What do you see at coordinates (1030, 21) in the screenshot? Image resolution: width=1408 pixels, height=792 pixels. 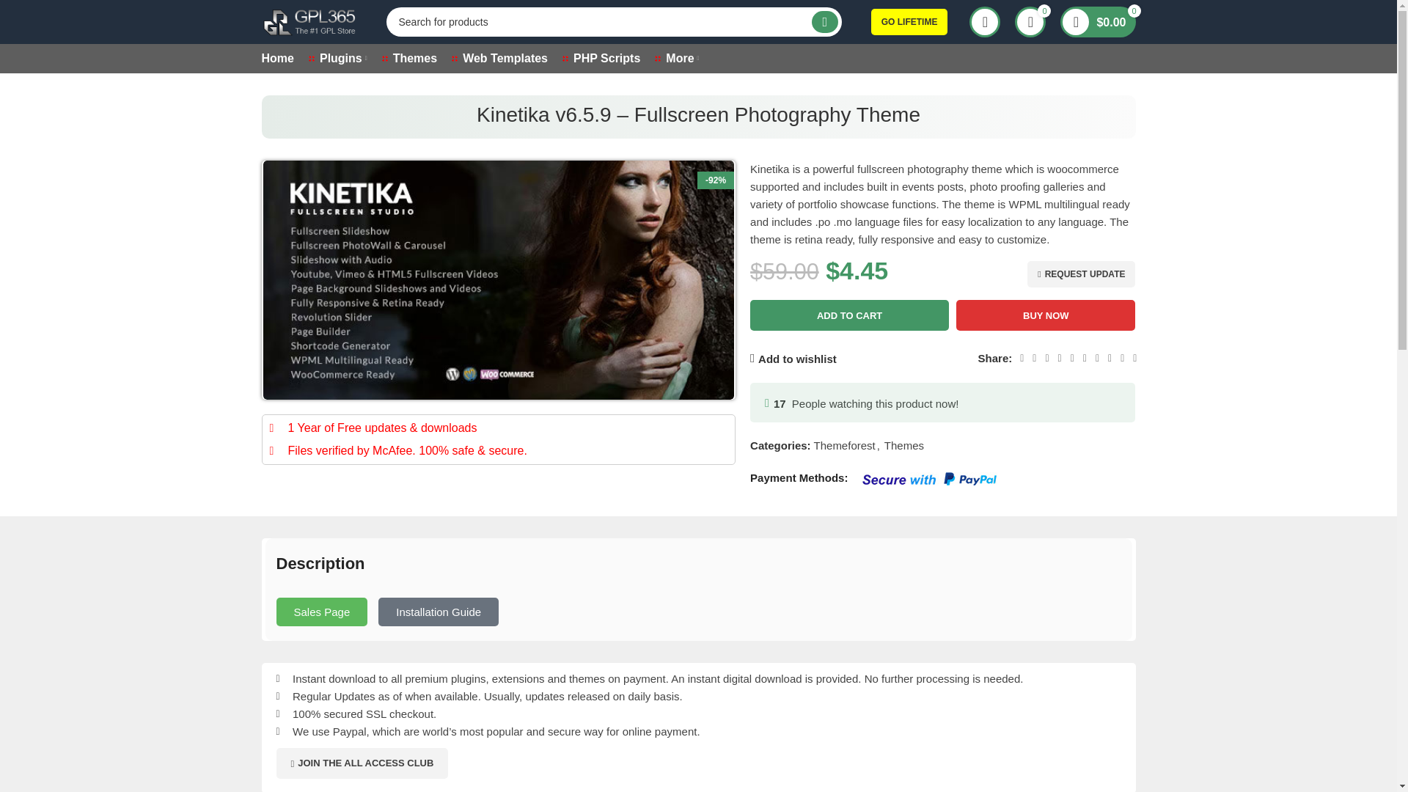 I see `0` at bounding box center [1030, 21].